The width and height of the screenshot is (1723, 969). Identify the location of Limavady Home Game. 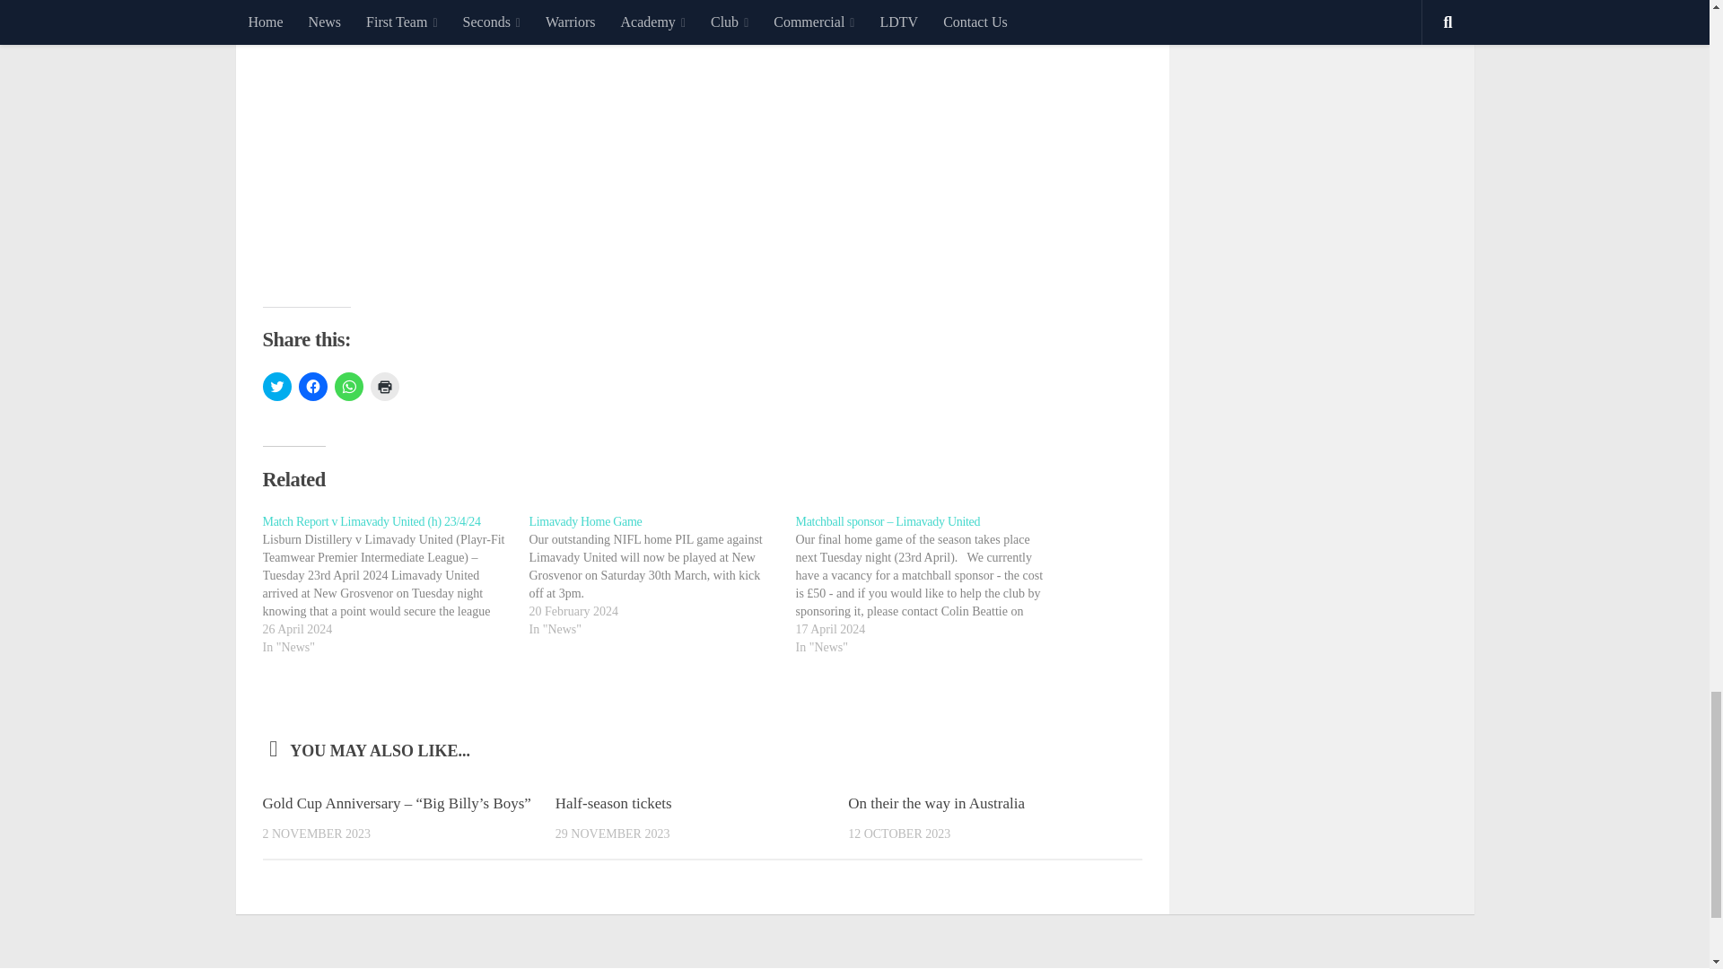
(662, 576).